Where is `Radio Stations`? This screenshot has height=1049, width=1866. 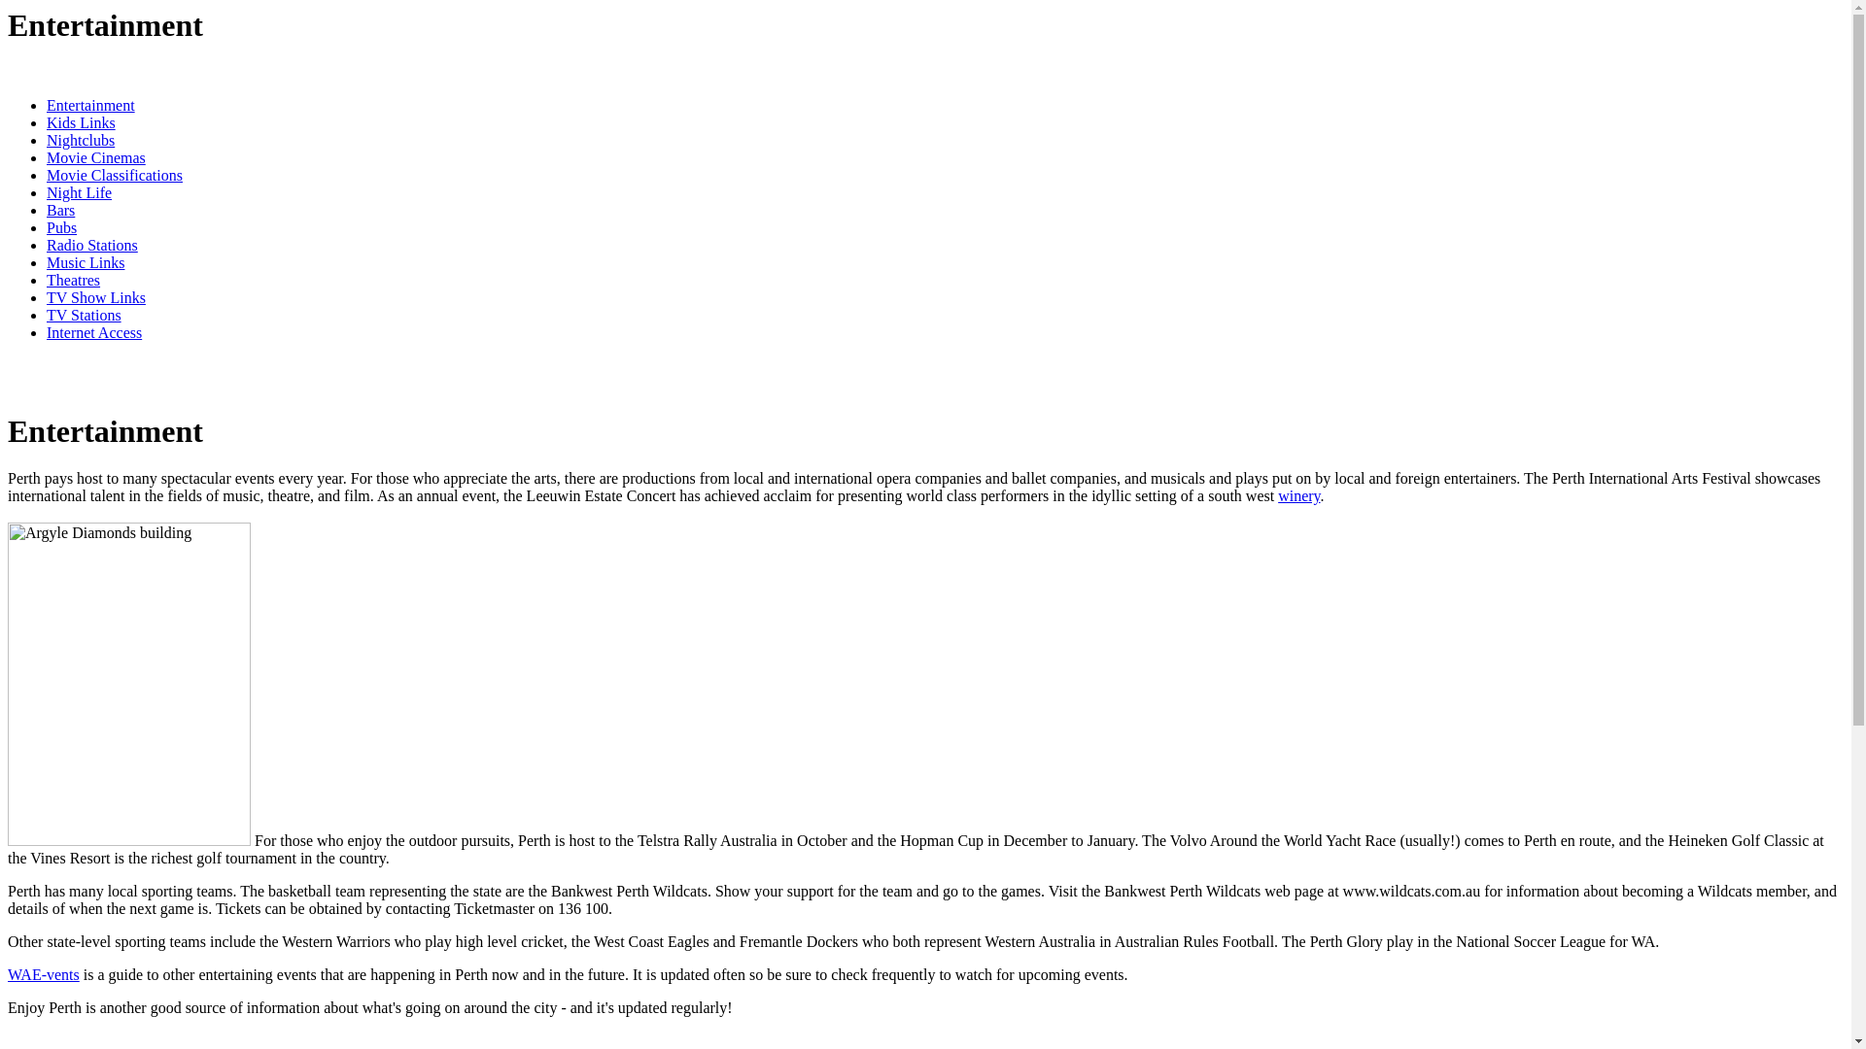 Radio Stations is located at coordinates (92, 245).